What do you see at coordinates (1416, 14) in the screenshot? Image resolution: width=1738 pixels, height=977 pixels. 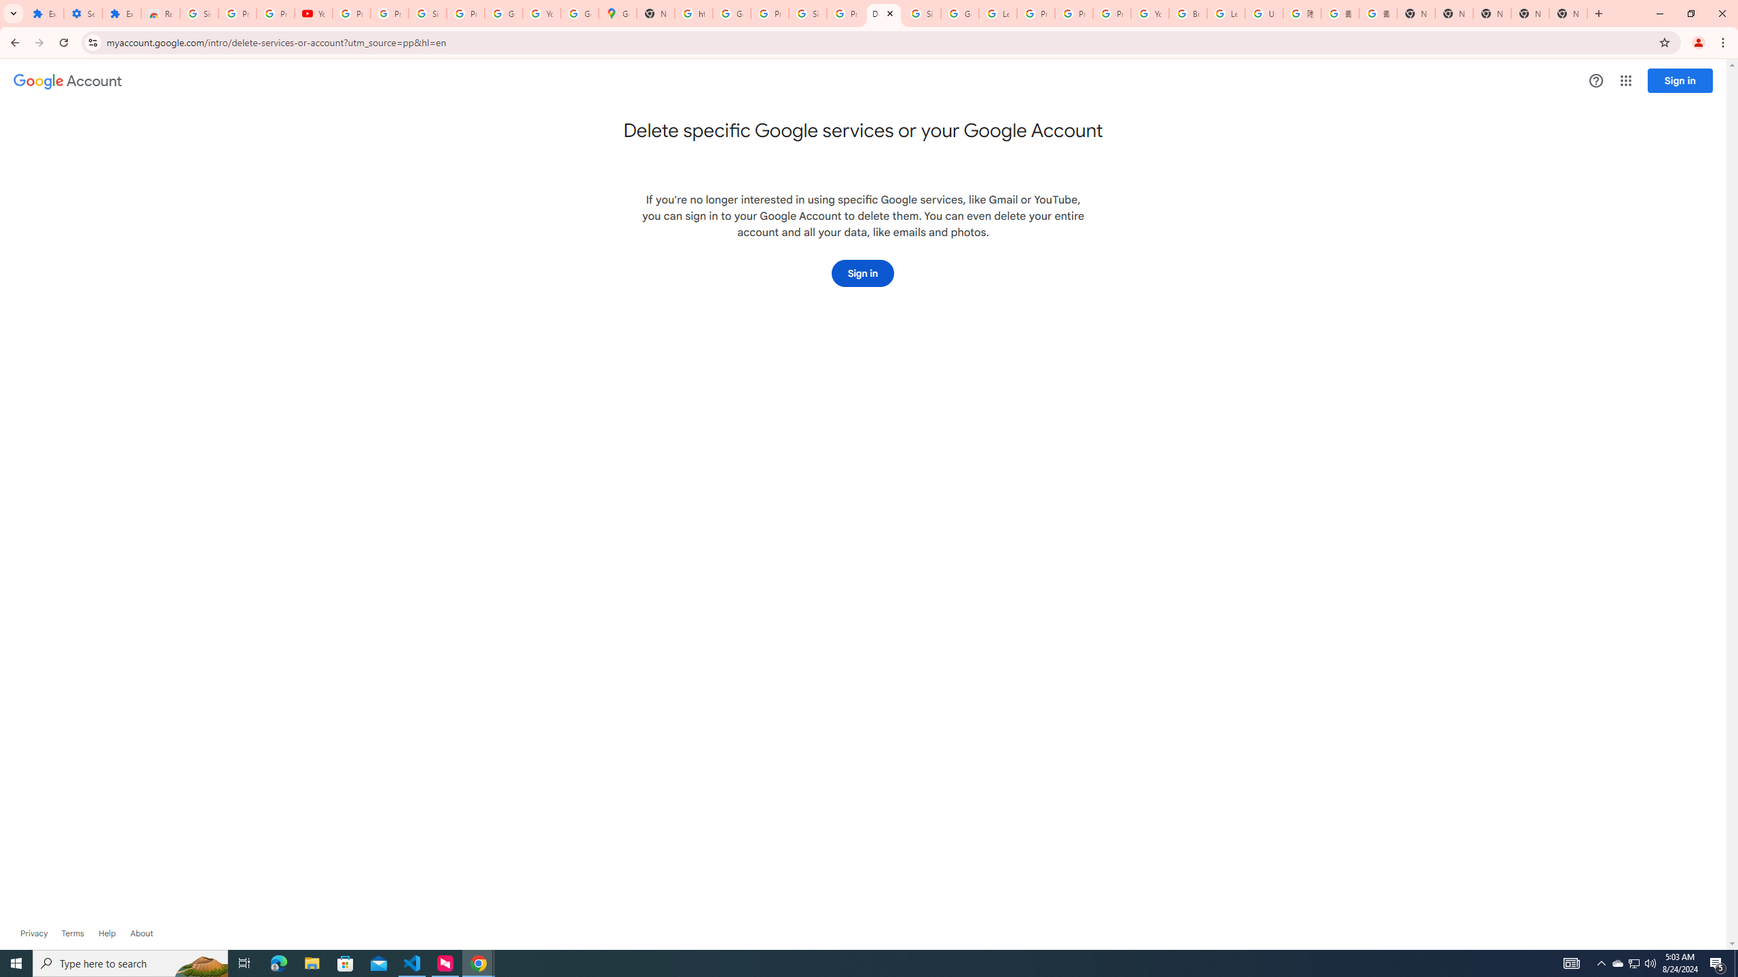 I see `New Tab` at bounding box center [1416, 14].